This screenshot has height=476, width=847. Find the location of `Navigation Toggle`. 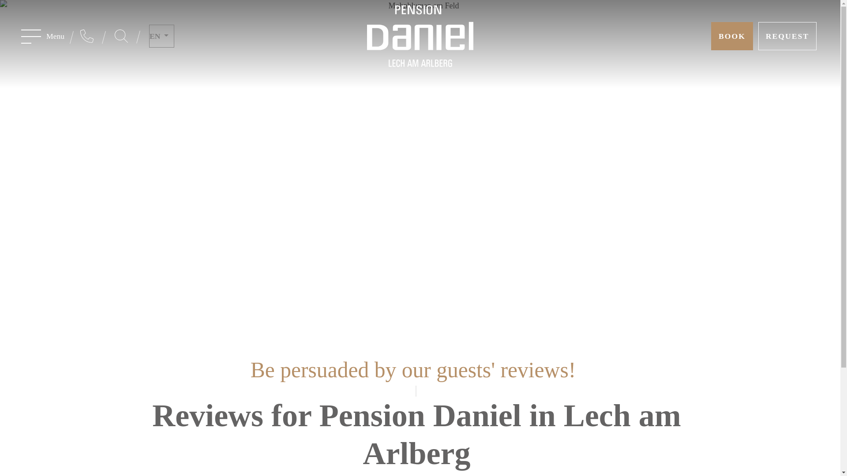

Navigation Toggle is located at coordinates (31, 36).